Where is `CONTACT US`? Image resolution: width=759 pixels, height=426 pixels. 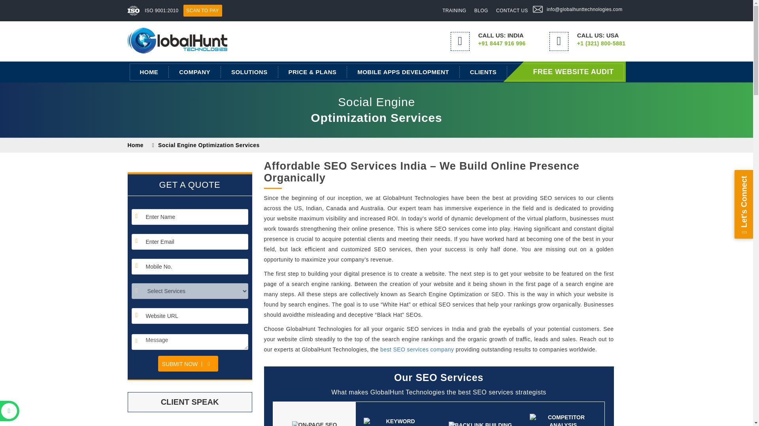 CONTACT US is located at coordinates (512, 10).